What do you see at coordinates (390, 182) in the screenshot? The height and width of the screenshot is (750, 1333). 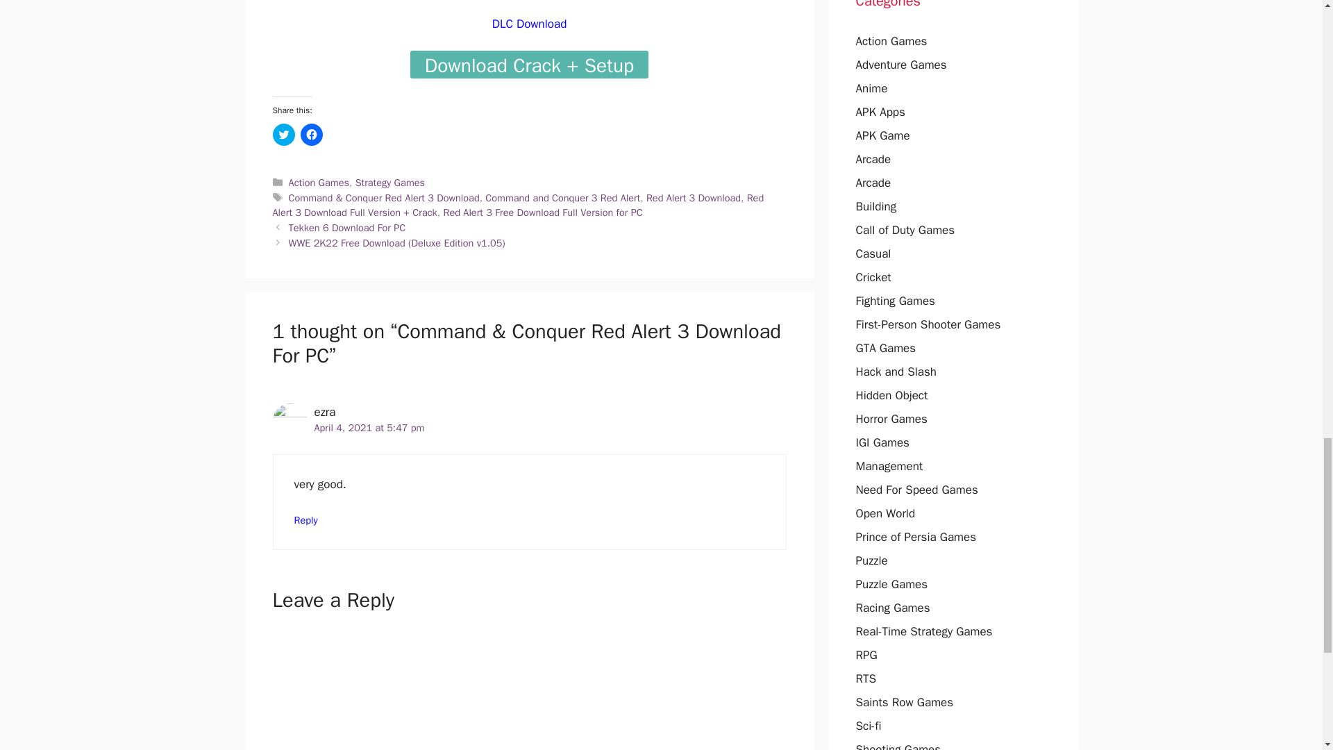 I see `Strategy Games` at bounding box center [390, 182].